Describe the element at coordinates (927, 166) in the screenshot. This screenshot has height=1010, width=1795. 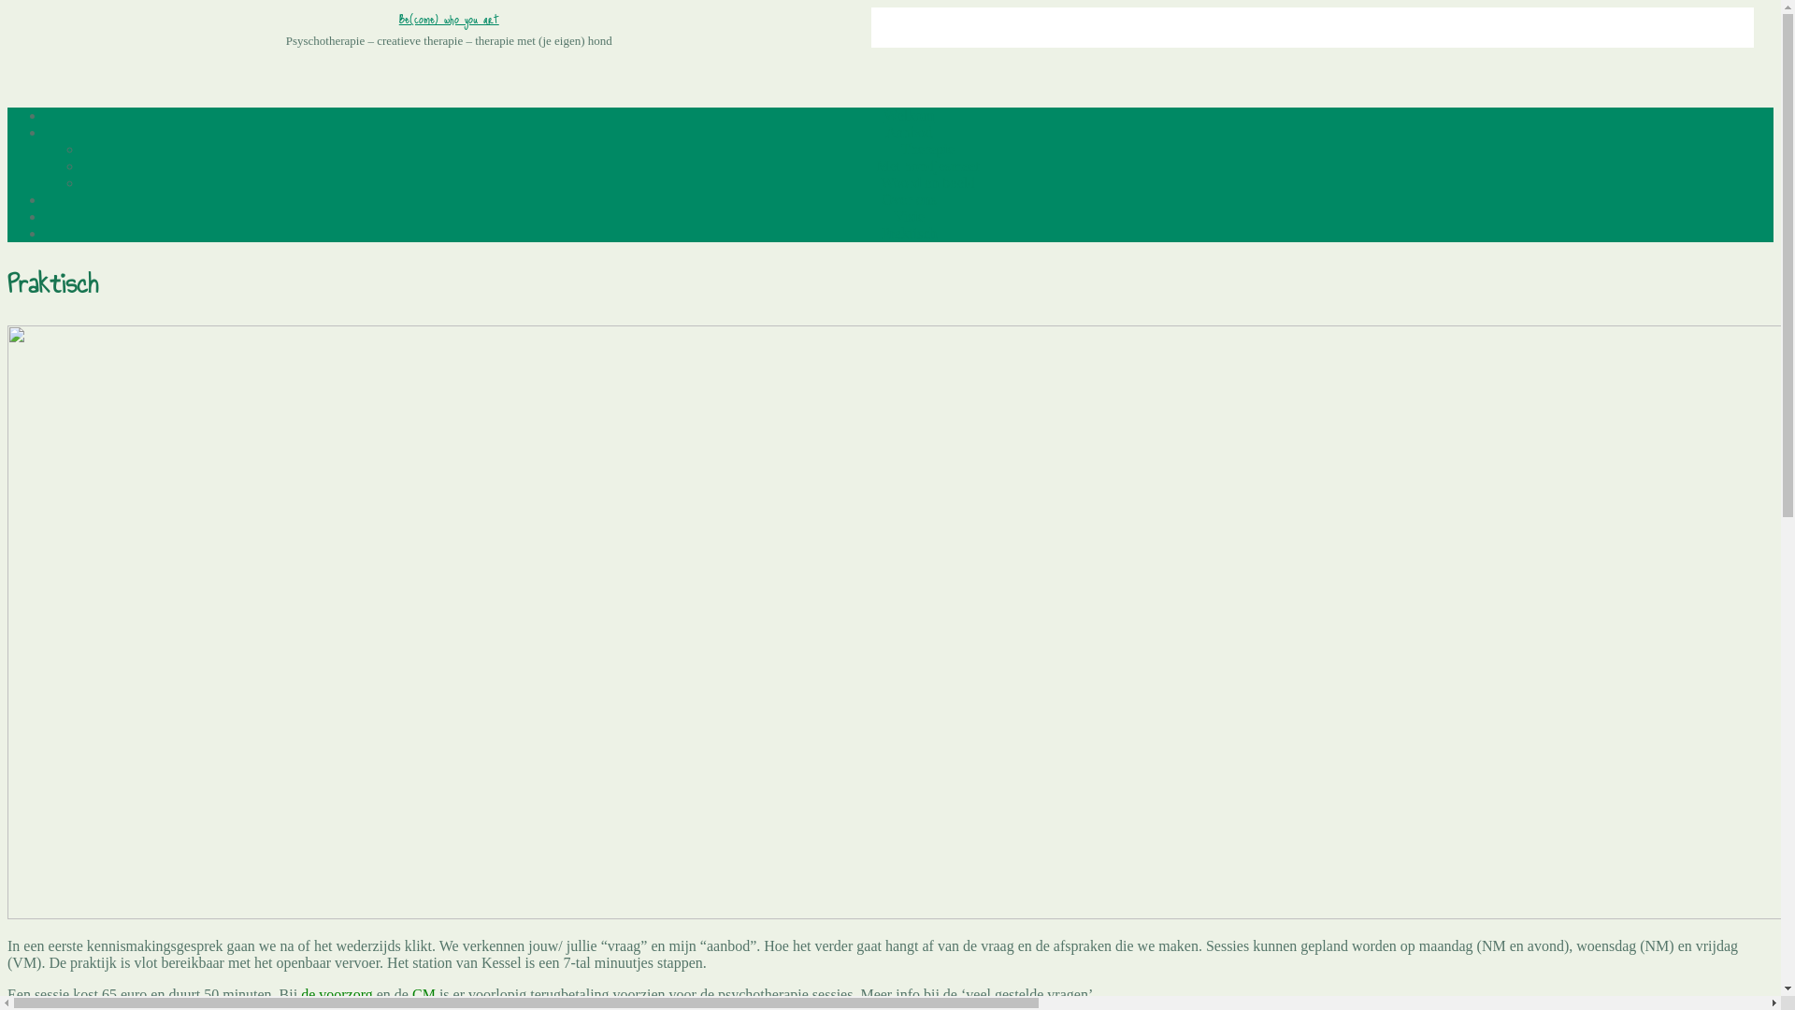
I see `Met hondjesmaat` at that location.